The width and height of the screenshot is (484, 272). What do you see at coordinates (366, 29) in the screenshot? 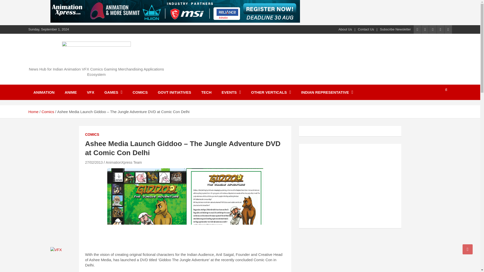
I see `Contact Us` at bounding box center [366, 29].